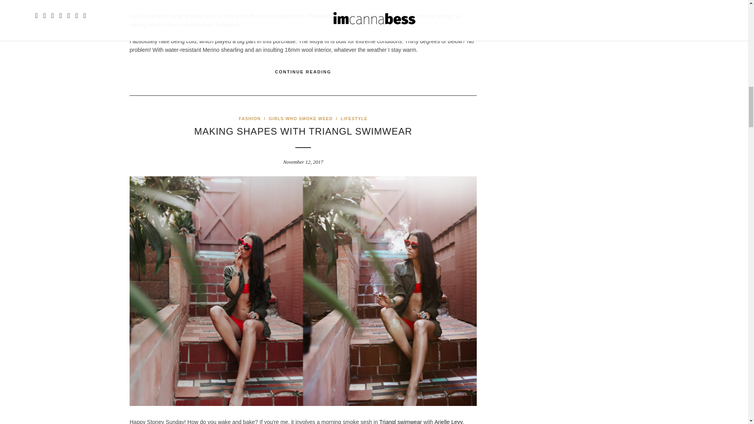 The width and height of the screenshot is (754, 424). Describe the element at coordinates (400, 422) in the screenshot. I see `Triangl swimwear` at that location.